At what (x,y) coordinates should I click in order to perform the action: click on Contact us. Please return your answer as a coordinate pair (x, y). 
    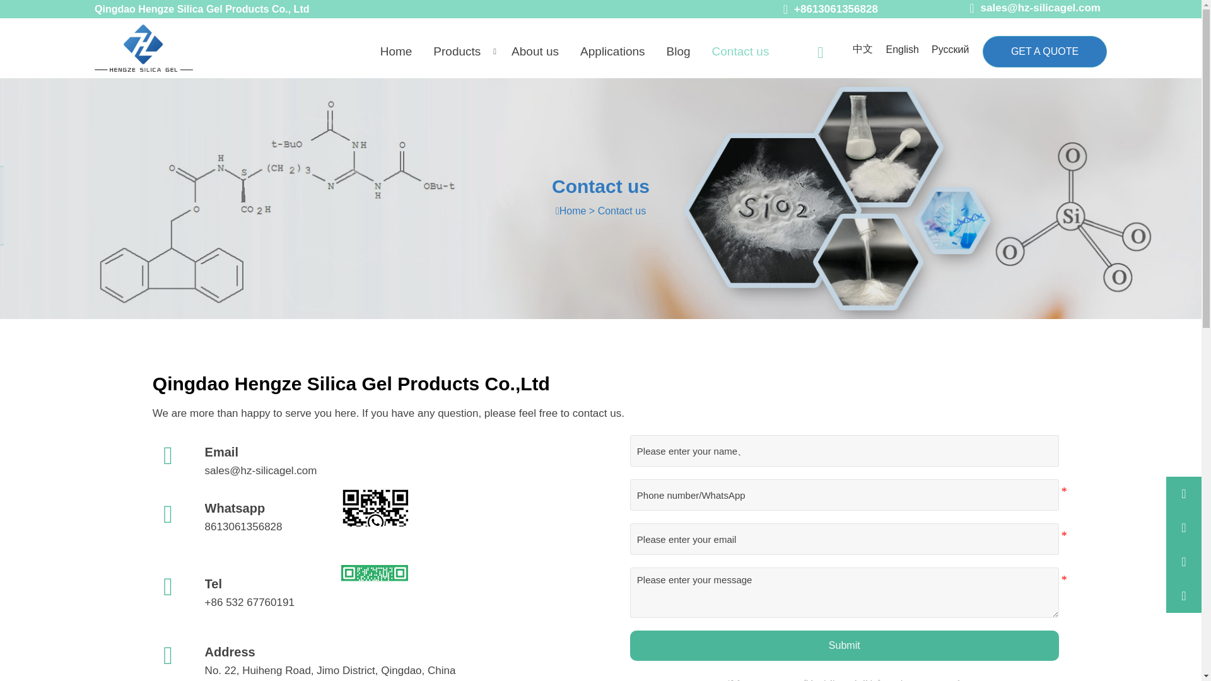
    Looking at the image, I should click on (622, 211).